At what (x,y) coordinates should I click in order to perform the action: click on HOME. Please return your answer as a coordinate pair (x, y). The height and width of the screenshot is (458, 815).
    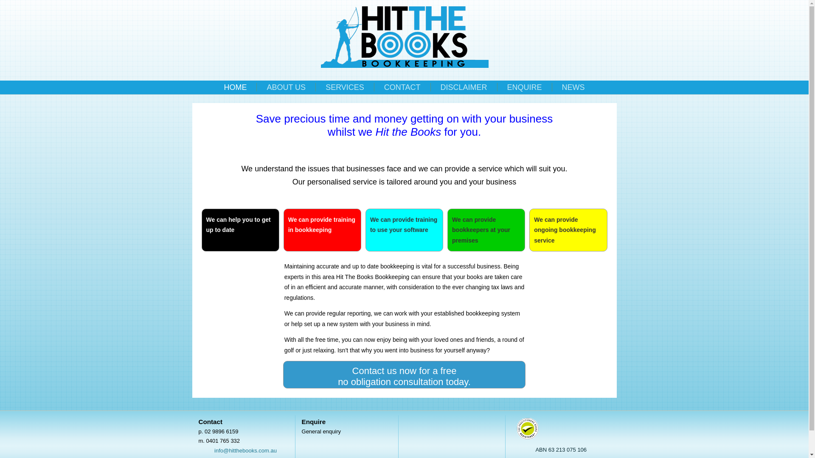
    Looking at the image, I should click on (235, 87).